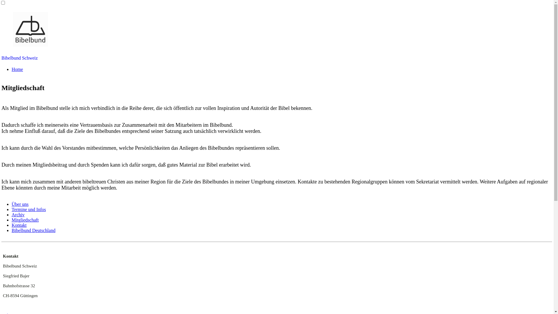  I want to click on Home, so click(17, 69).